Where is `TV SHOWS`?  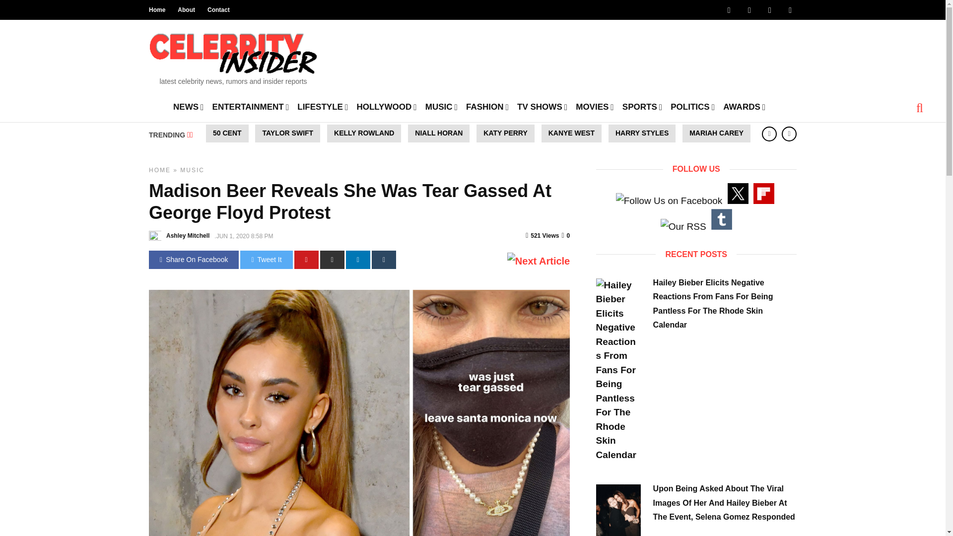 TV SHOWS is located at coordinates (542, 106).